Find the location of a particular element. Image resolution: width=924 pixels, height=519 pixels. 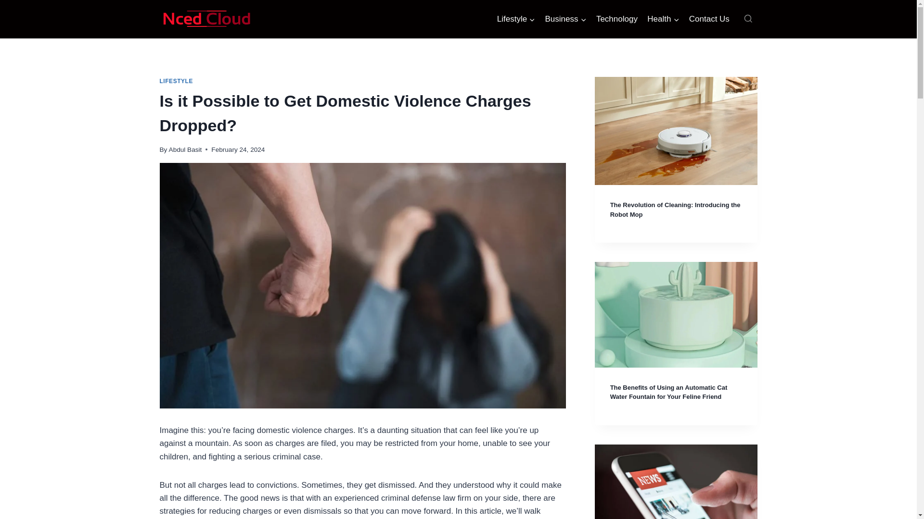

Contact Us is located at coordinates (709, 19).